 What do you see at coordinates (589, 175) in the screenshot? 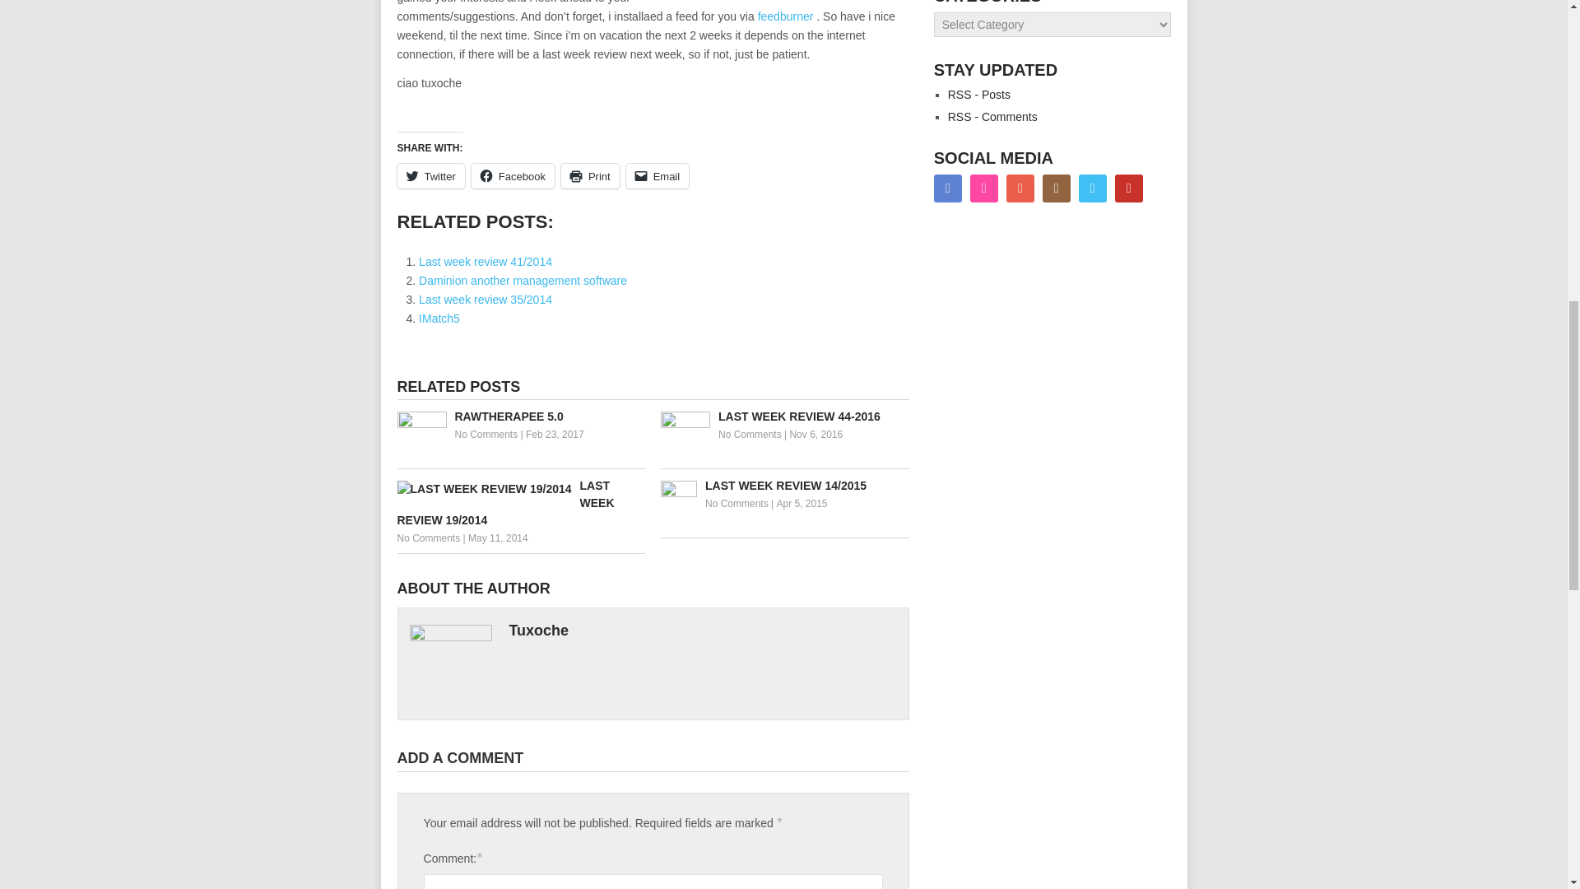
I see `Click to print` at bounding box center [589, 175].